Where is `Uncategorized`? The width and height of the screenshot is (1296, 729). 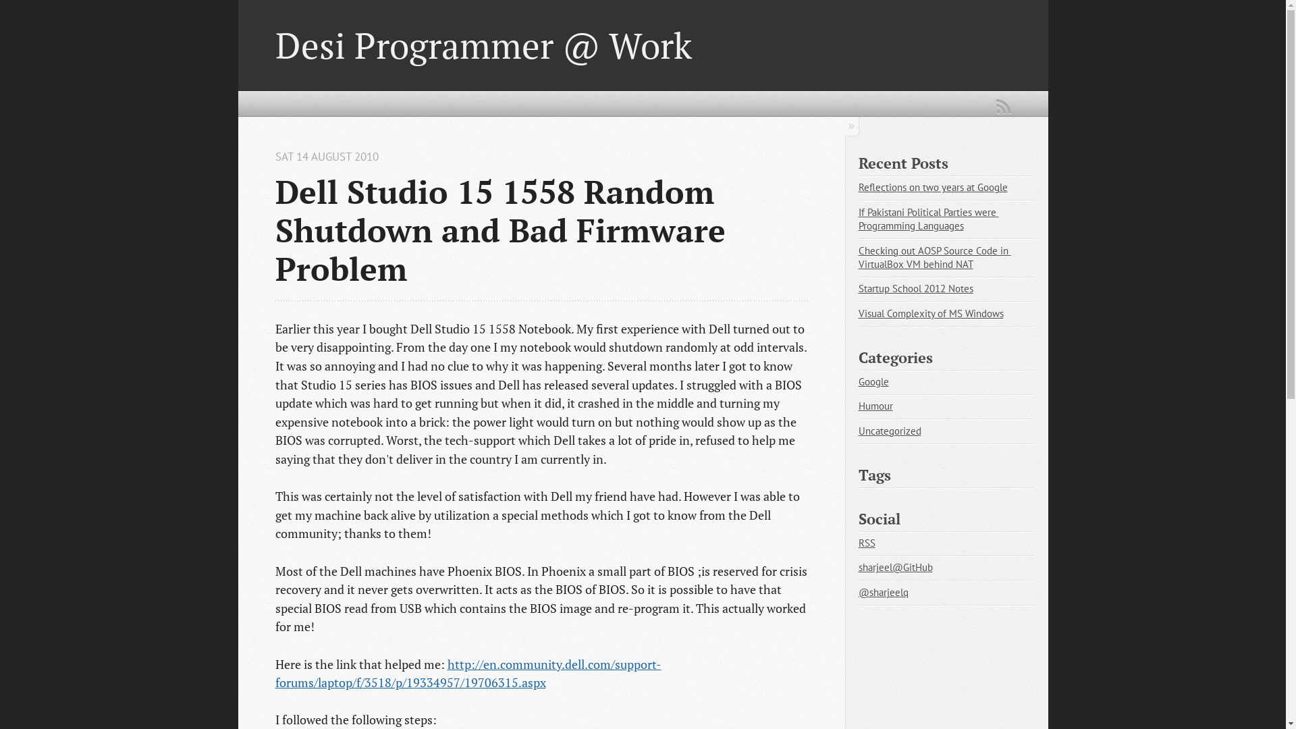 Uncategorized is located at coordinates (890, 431).